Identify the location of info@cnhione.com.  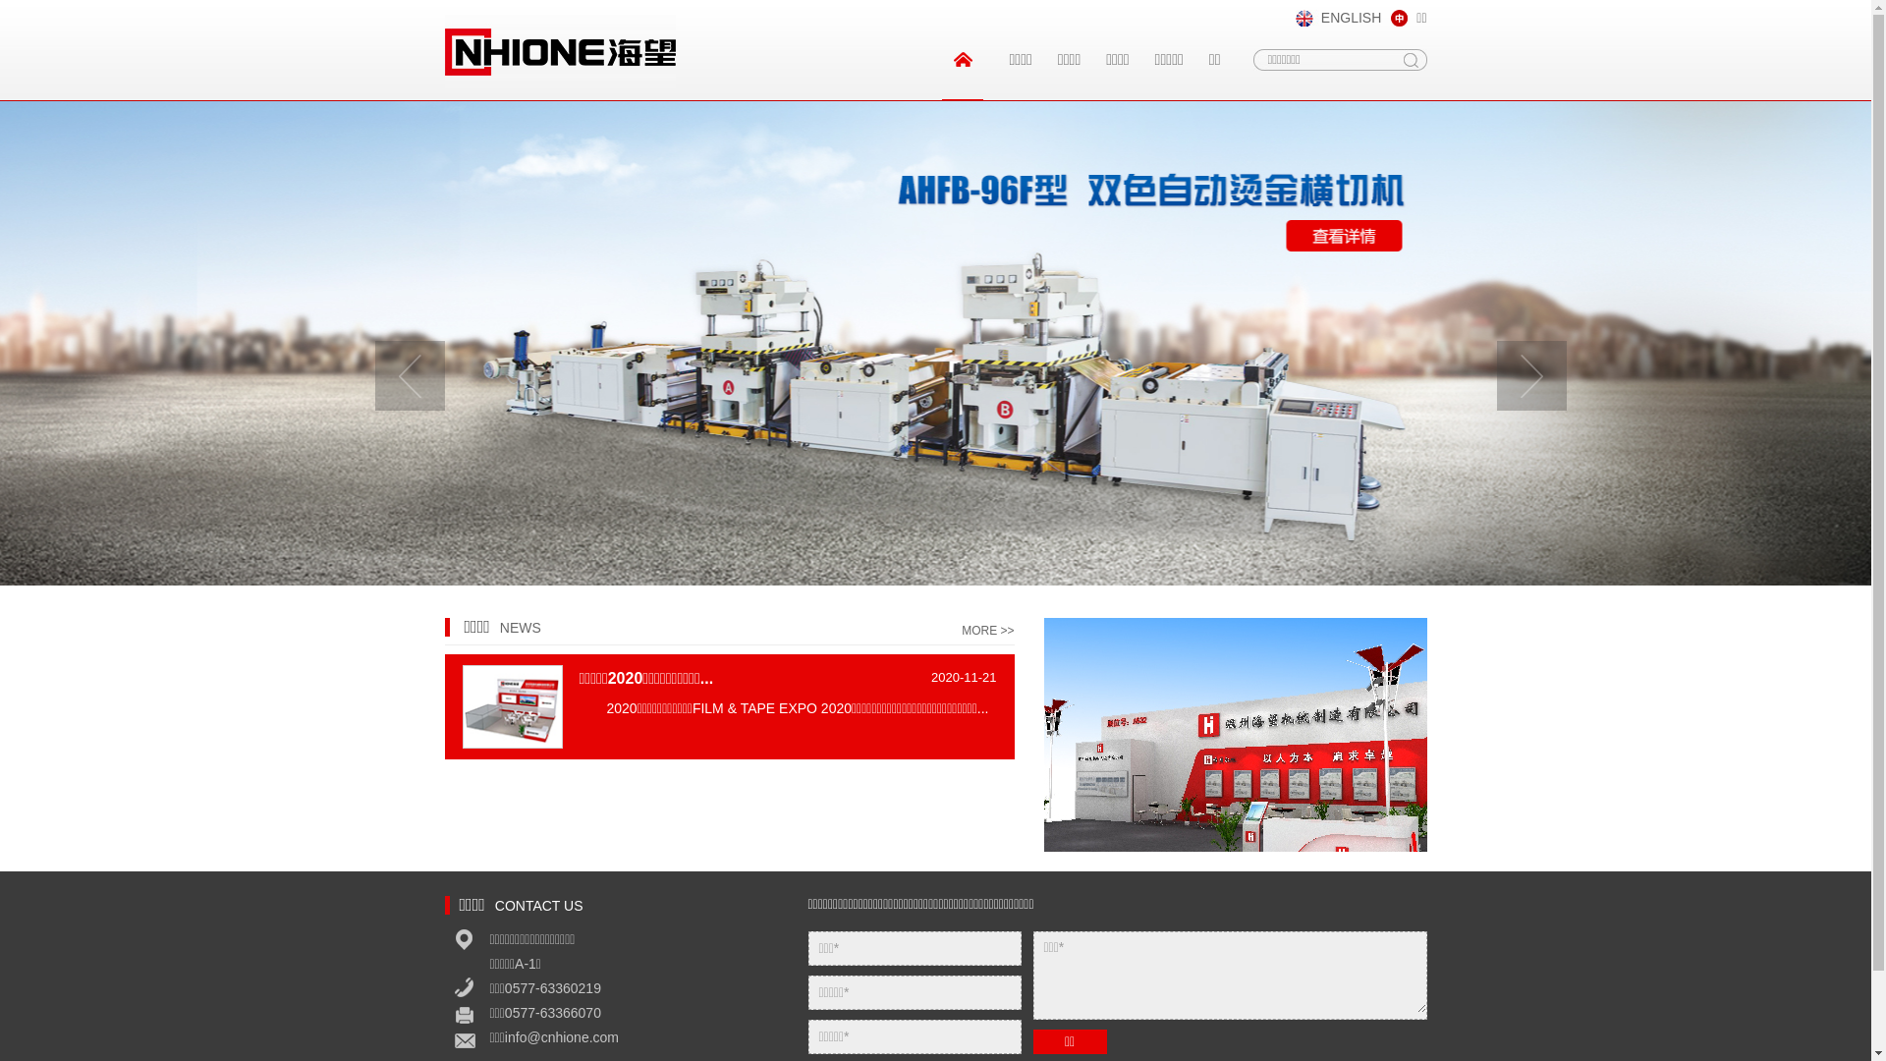
(562, 1037).